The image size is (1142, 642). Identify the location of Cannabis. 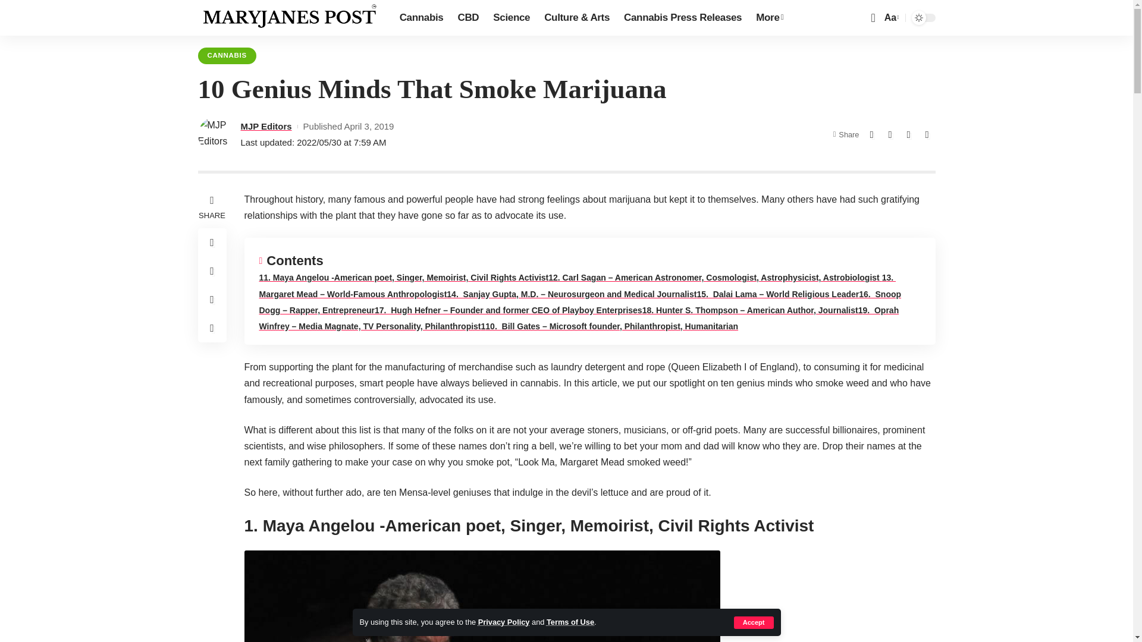
(422, 18).